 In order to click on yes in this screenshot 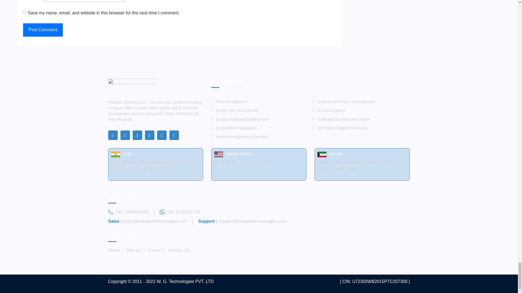, I will do `click(24, 12)`.